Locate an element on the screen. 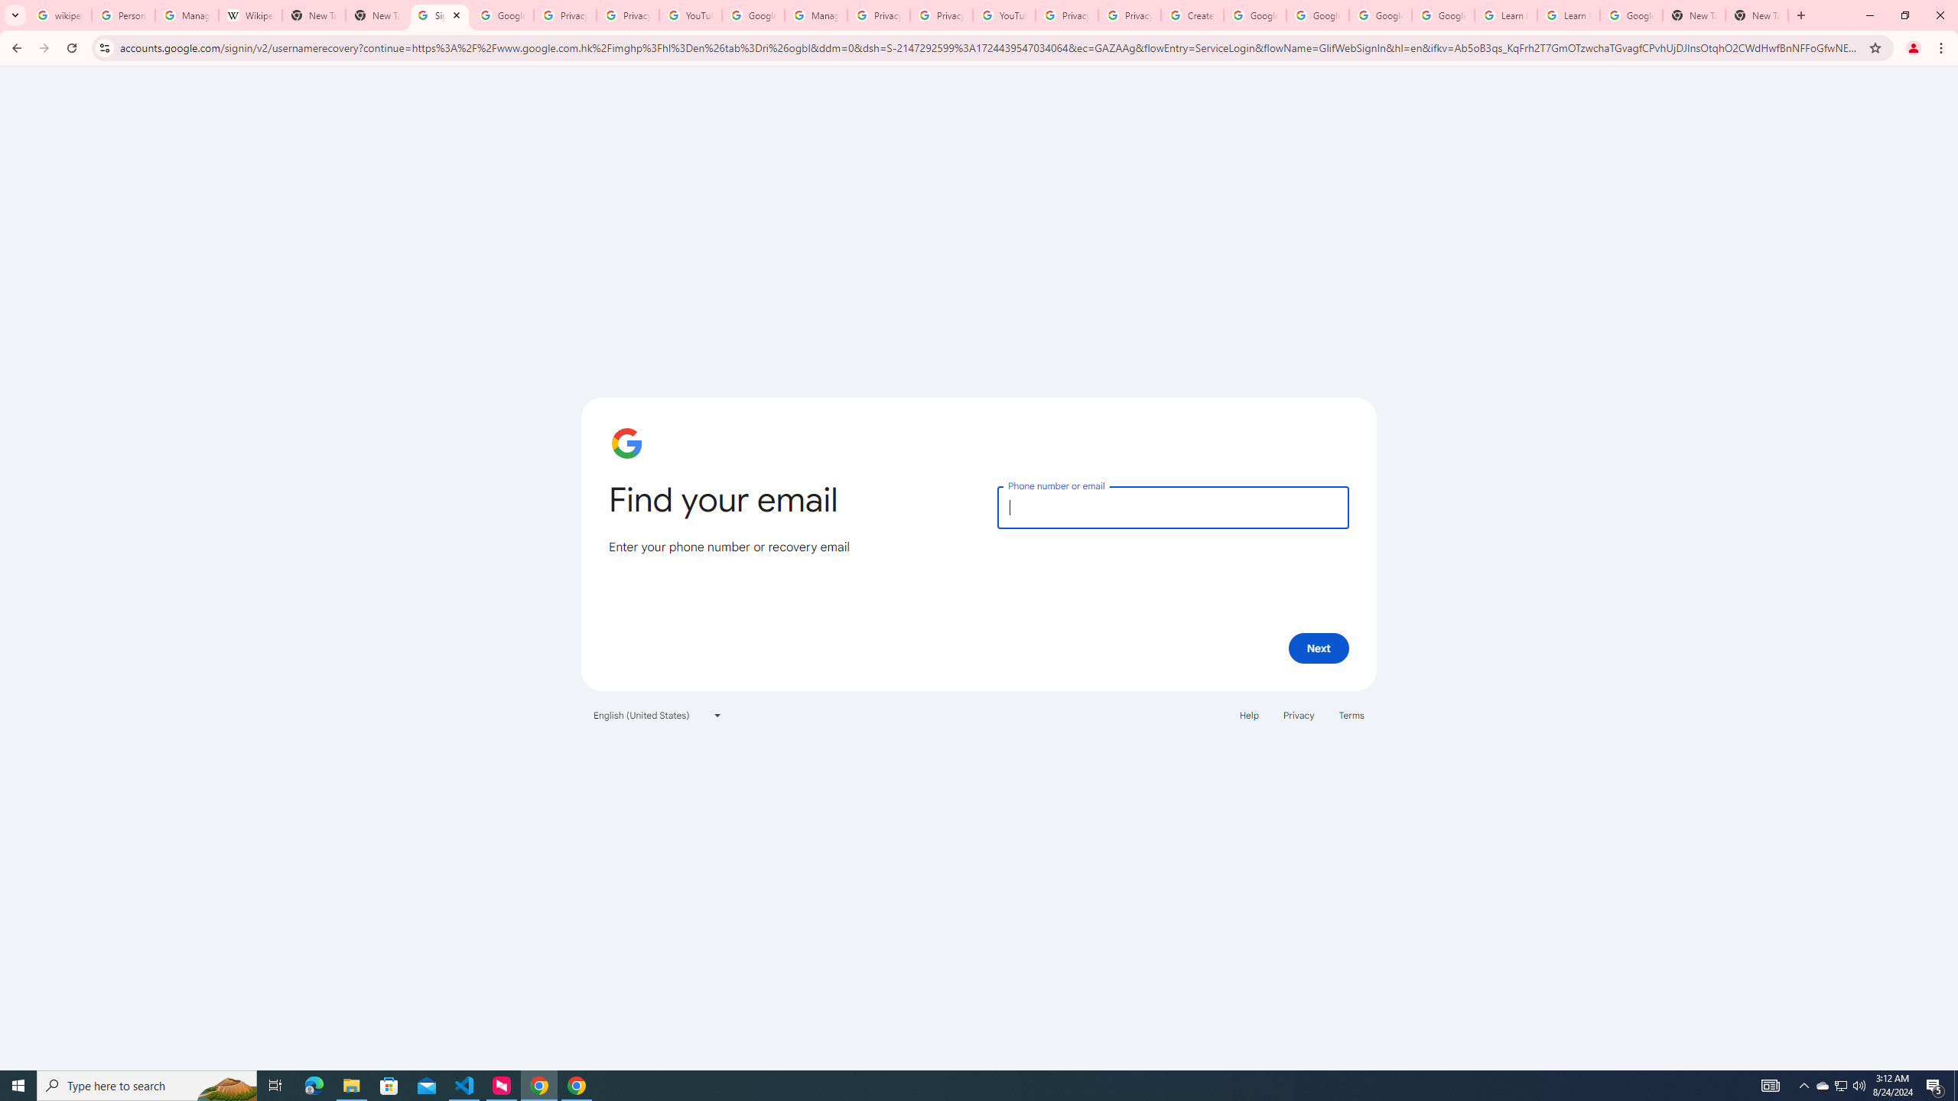 The image size is (1958, 1101). Phone number or email is located at coordinates (1173, 506).